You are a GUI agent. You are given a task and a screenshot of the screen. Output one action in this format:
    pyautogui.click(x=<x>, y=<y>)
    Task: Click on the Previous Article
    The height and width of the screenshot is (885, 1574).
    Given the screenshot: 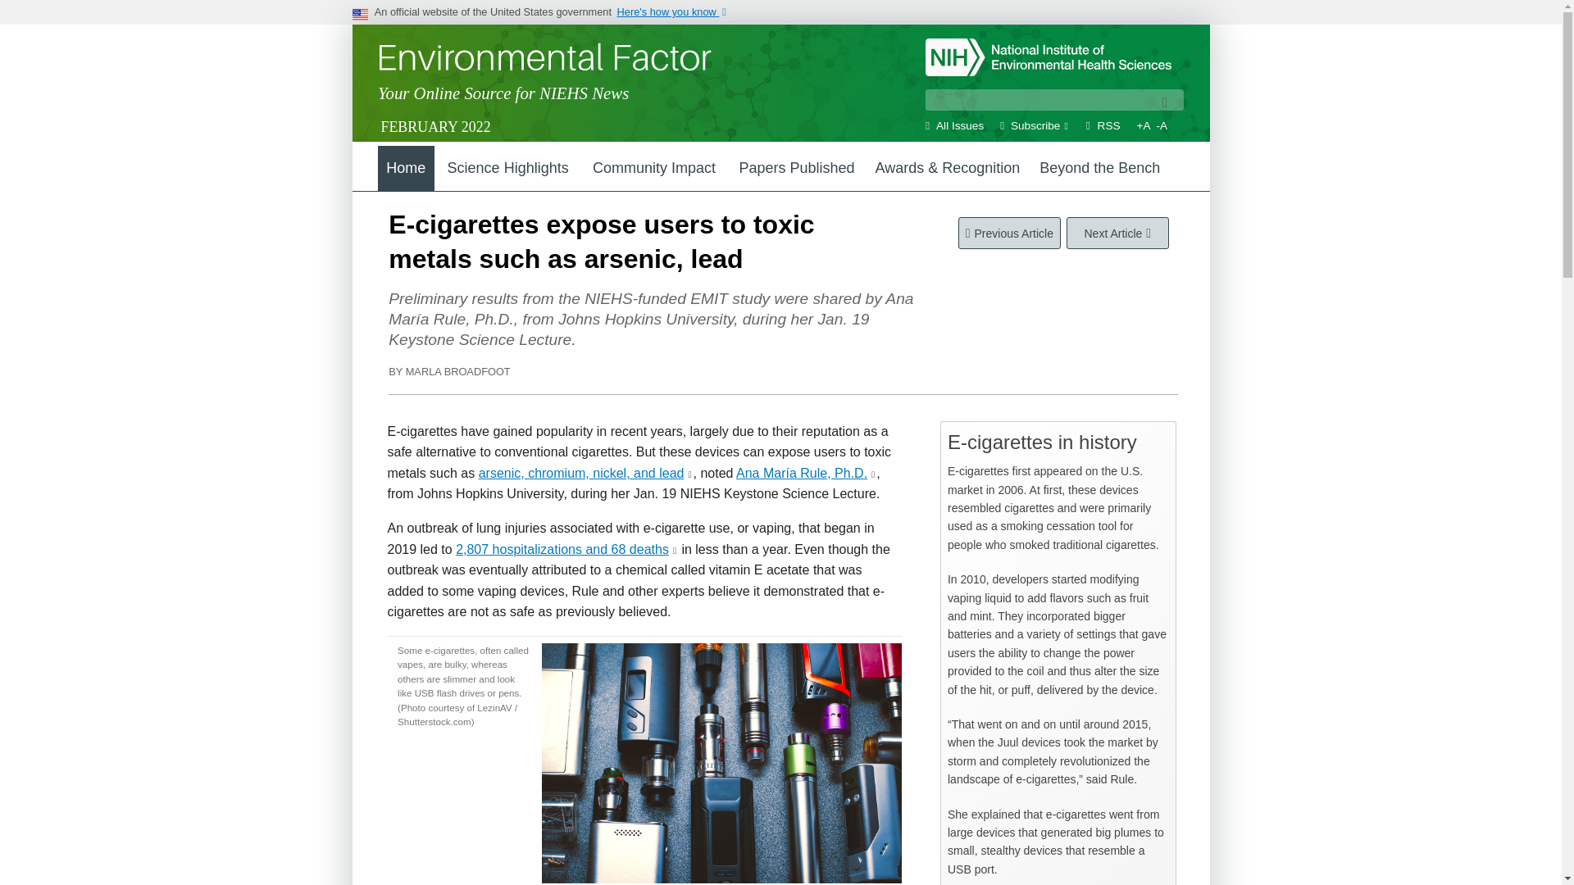 What is the action you would take?
    pyautogui.click(x=1010, y=233)
    